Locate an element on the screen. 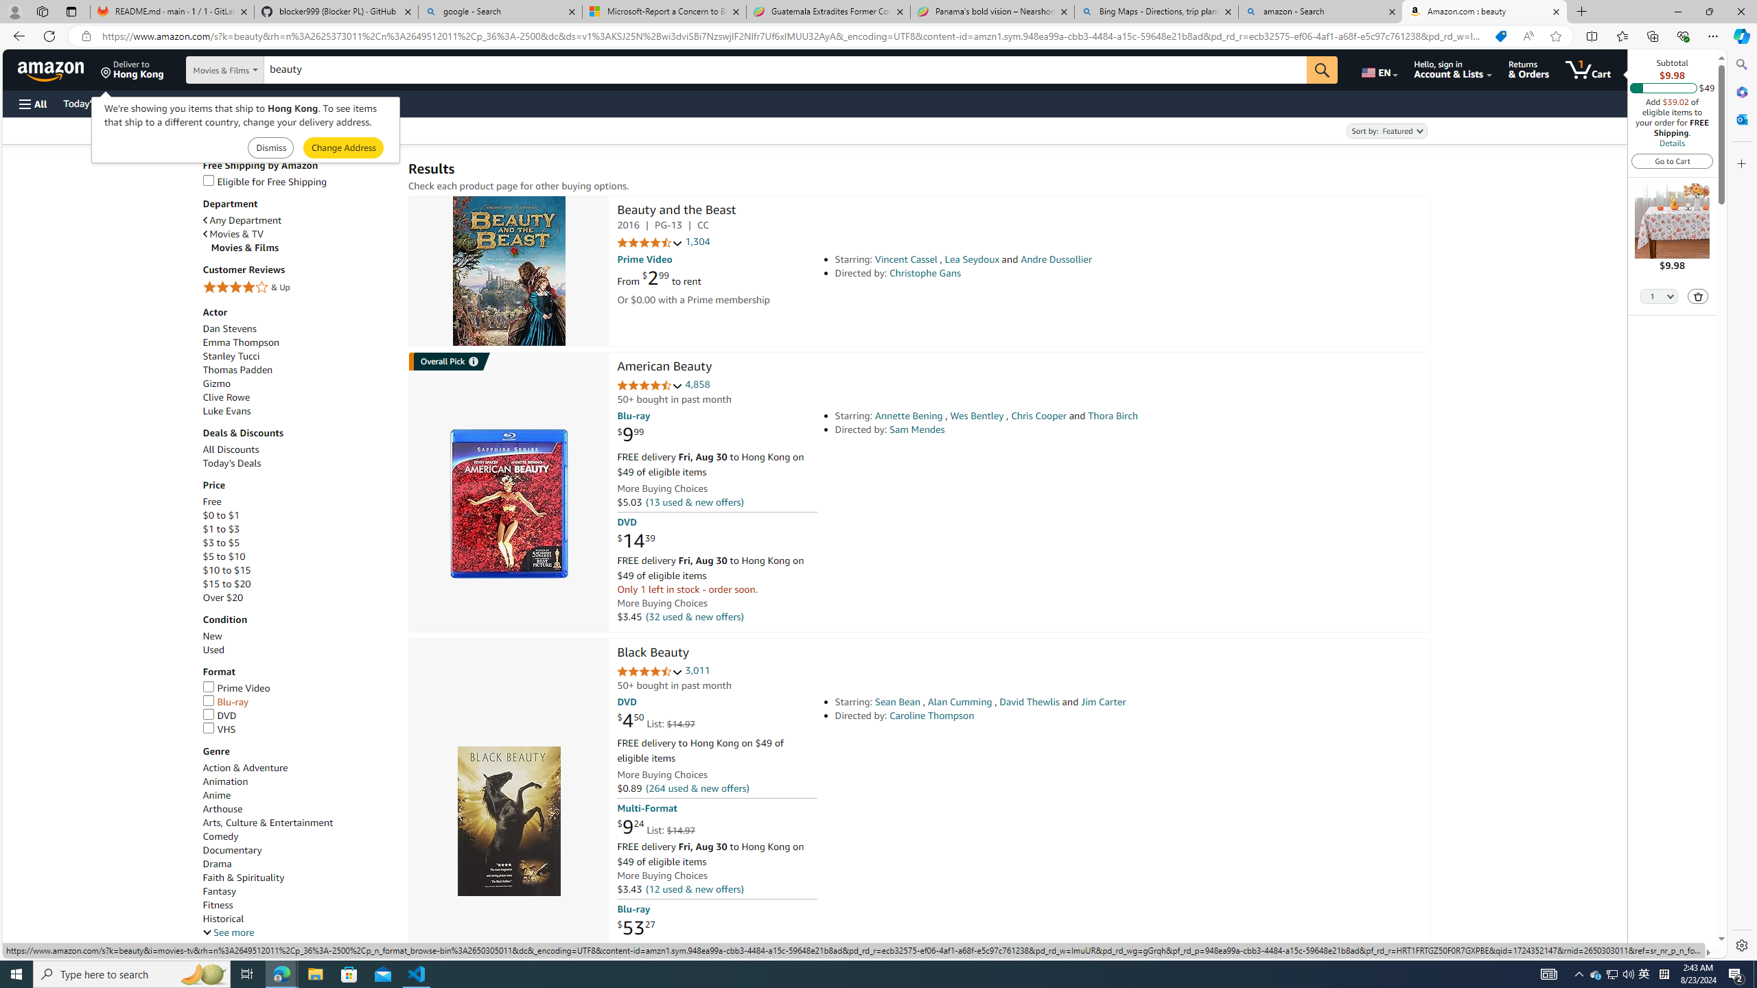  Blu-ray is located at coordinates (225, 701).